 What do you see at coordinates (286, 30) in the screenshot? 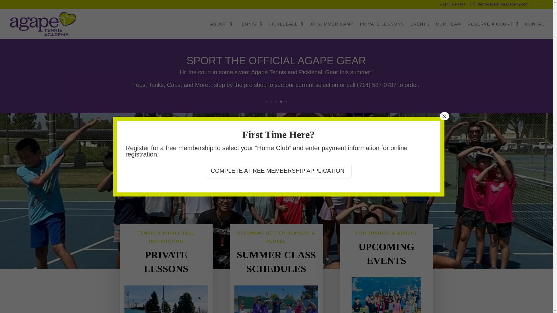
I see `PICKLEBALL` at bounding box center [286, 30].